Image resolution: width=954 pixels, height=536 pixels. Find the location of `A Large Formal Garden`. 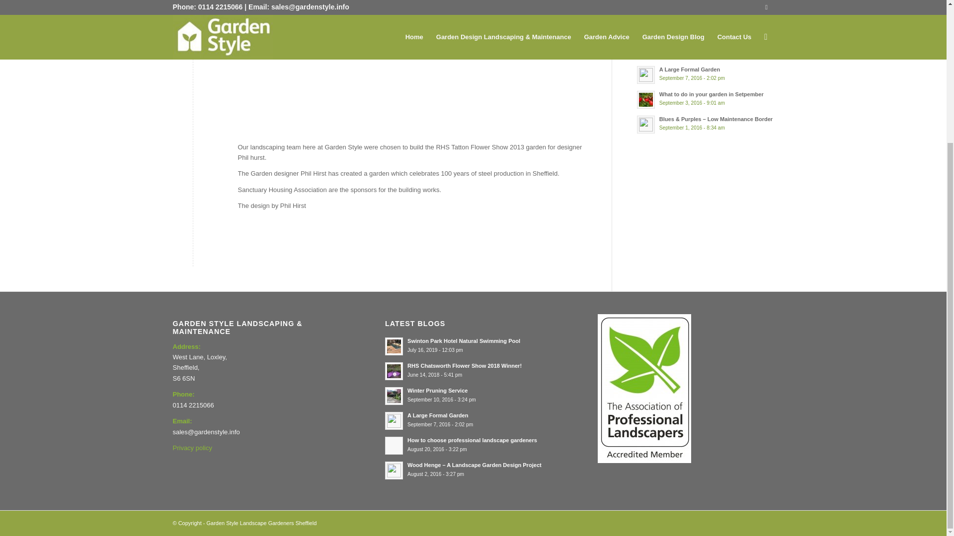

A Large Formal Garden is located at coordinates (690, 69).